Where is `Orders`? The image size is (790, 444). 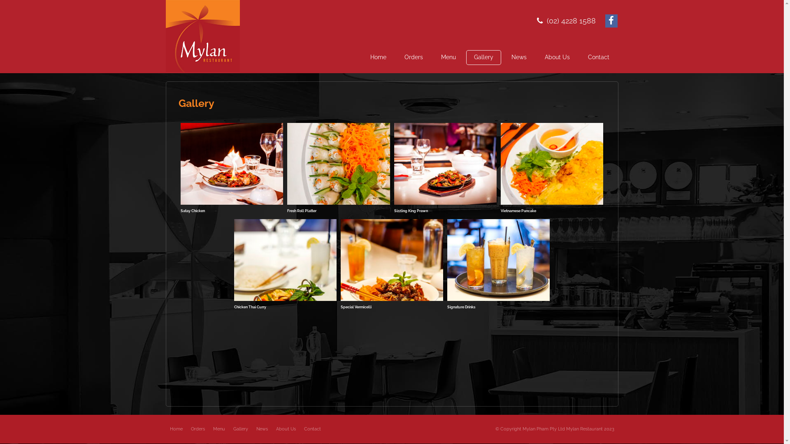 Orders is located at coordinates (414, 58).